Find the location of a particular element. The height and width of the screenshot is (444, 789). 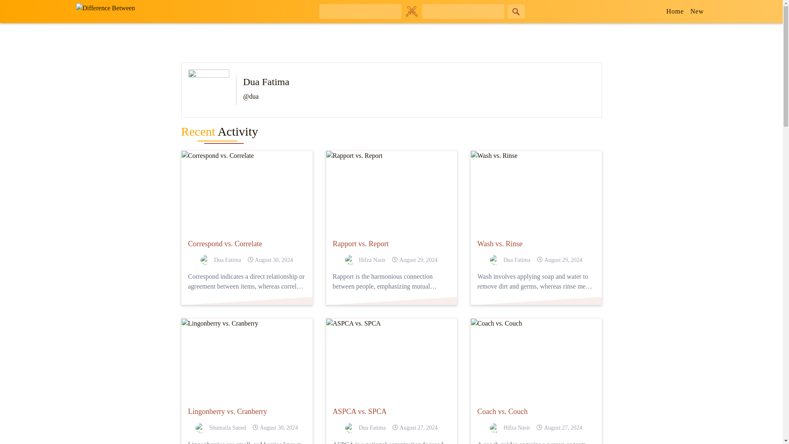

Wash vs. Rinse is located at coordinates (536, 244).